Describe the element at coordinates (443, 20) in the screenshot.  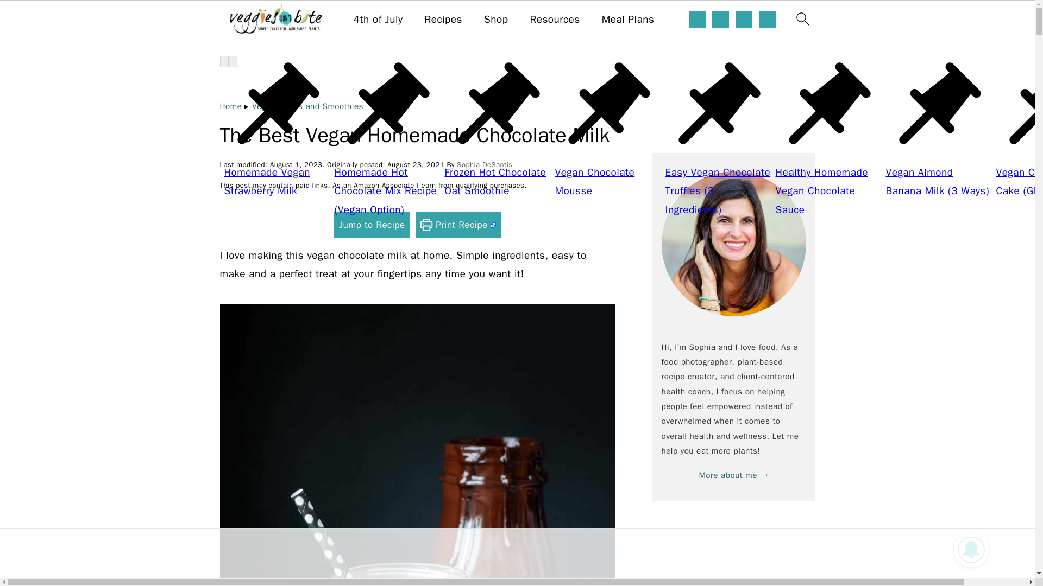
I see `Recipes` at that location.